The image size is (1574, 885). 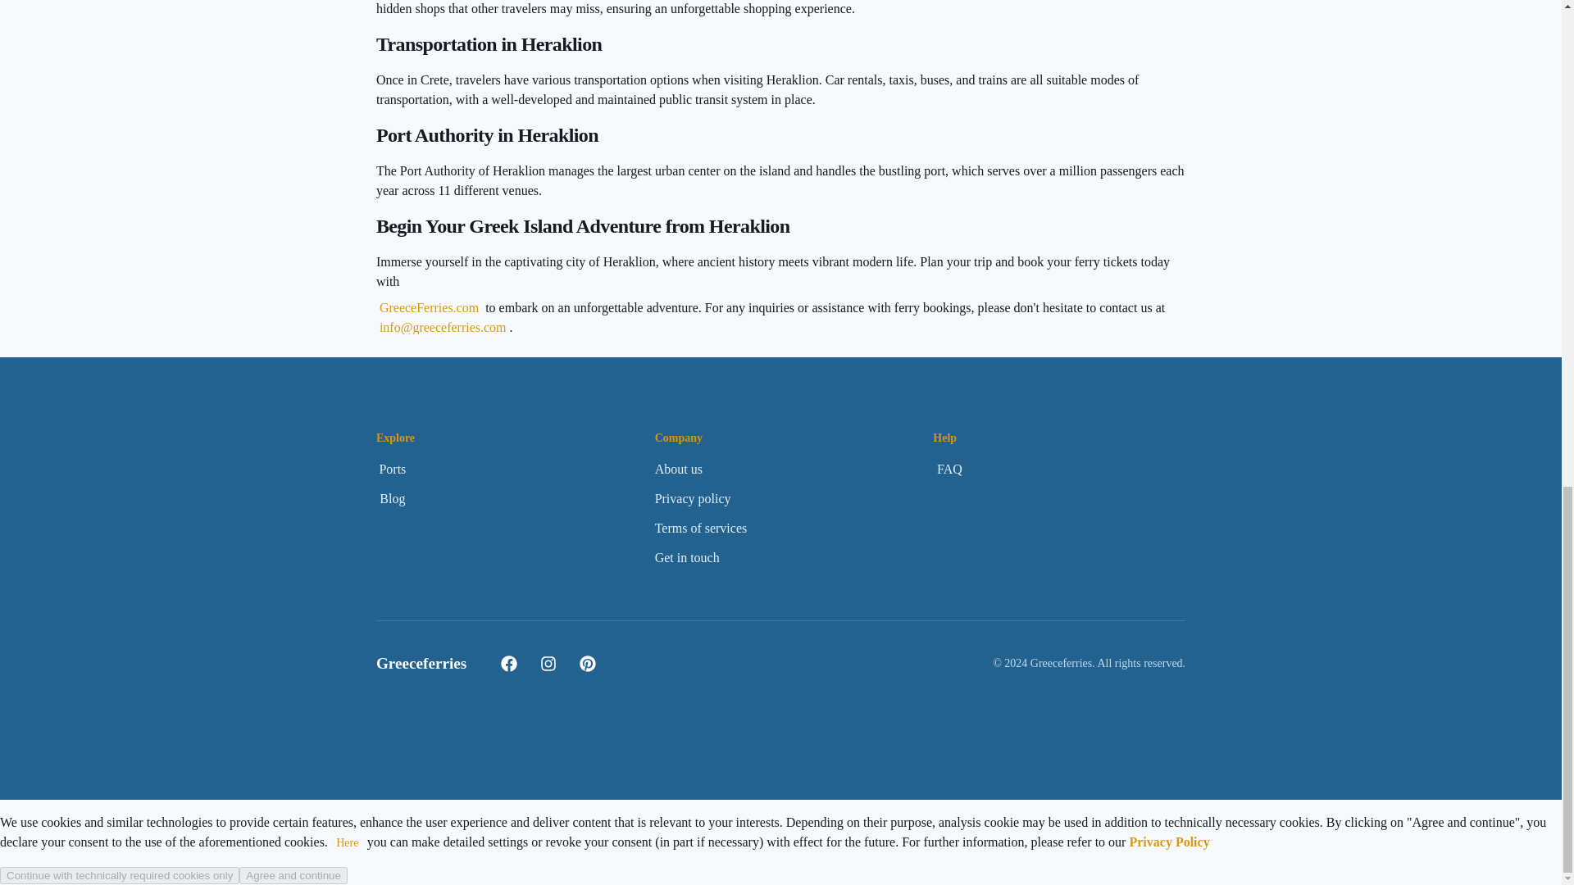 I want to click on FAQ, so click(x=949, y=469).